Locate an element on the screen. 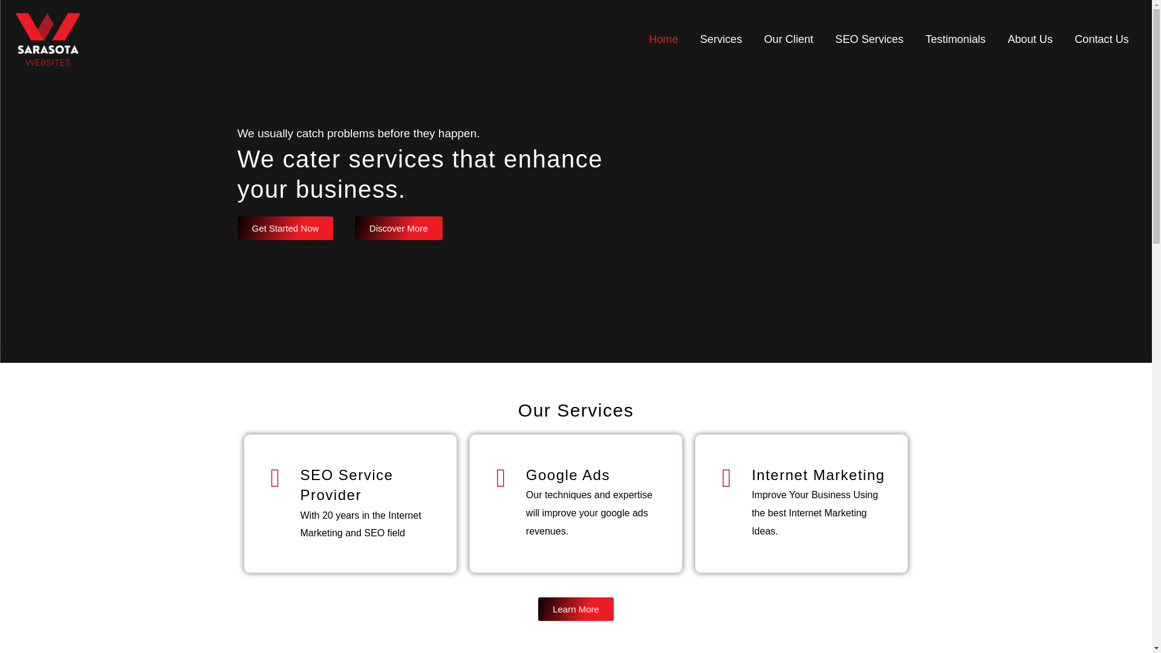 This screenshot has height=653, width=1161. Services is located at coordinates (721, 39).